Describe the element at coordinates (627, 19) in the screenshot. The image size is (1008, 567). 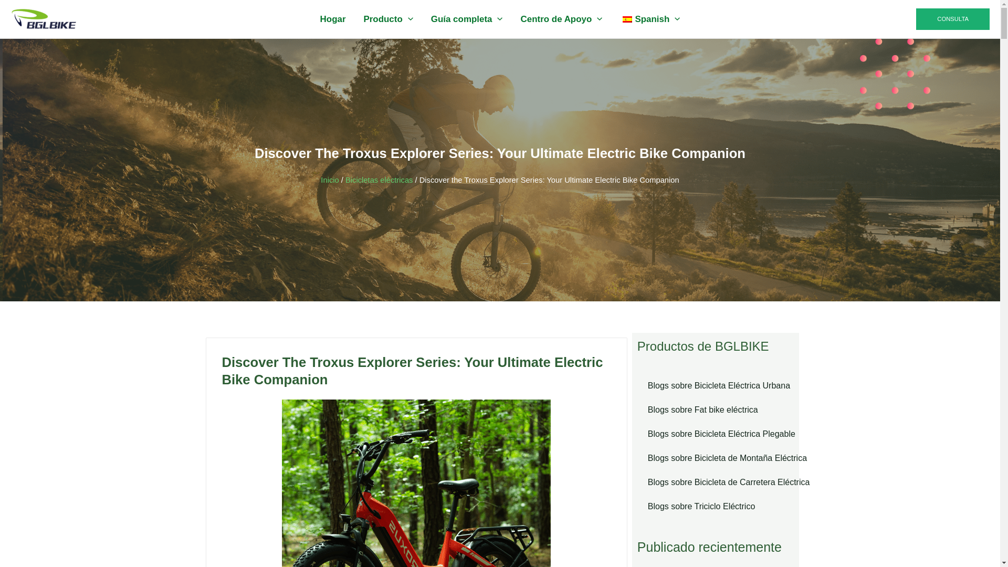
I see `Spanish` at that location.